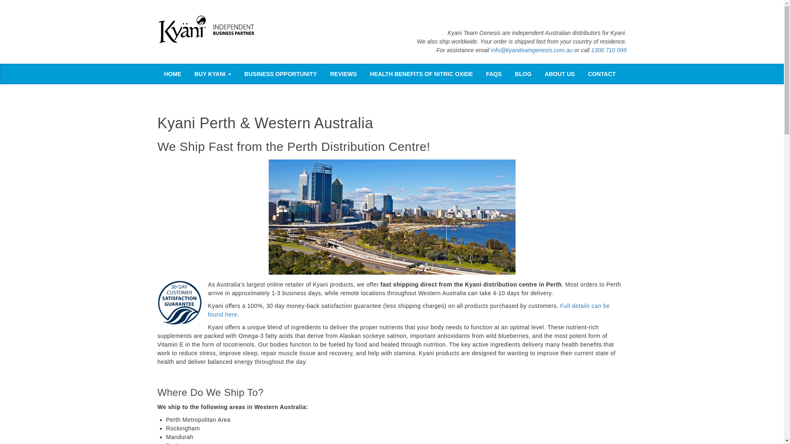 This screenshot has width=790, height=444. I want to click on BUSINESS OPPORTUNITY, so click(281, 74).